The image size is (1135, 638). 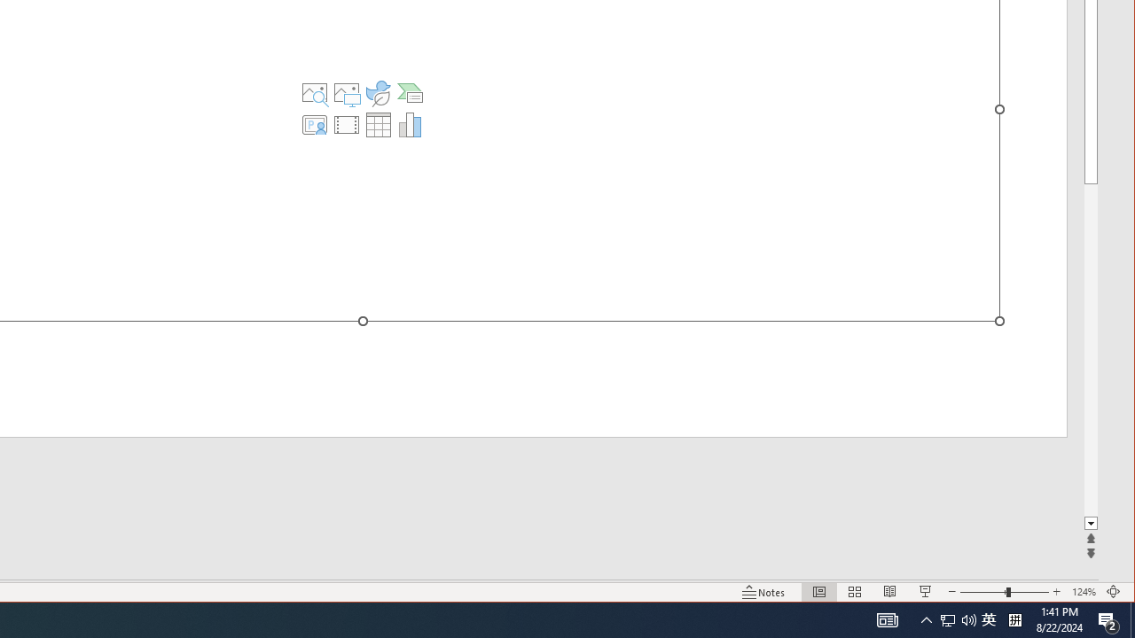 What do you see at coordinates (347, 92) in the screenshot?
I see `Pictures` at bounding box center [347, 92].